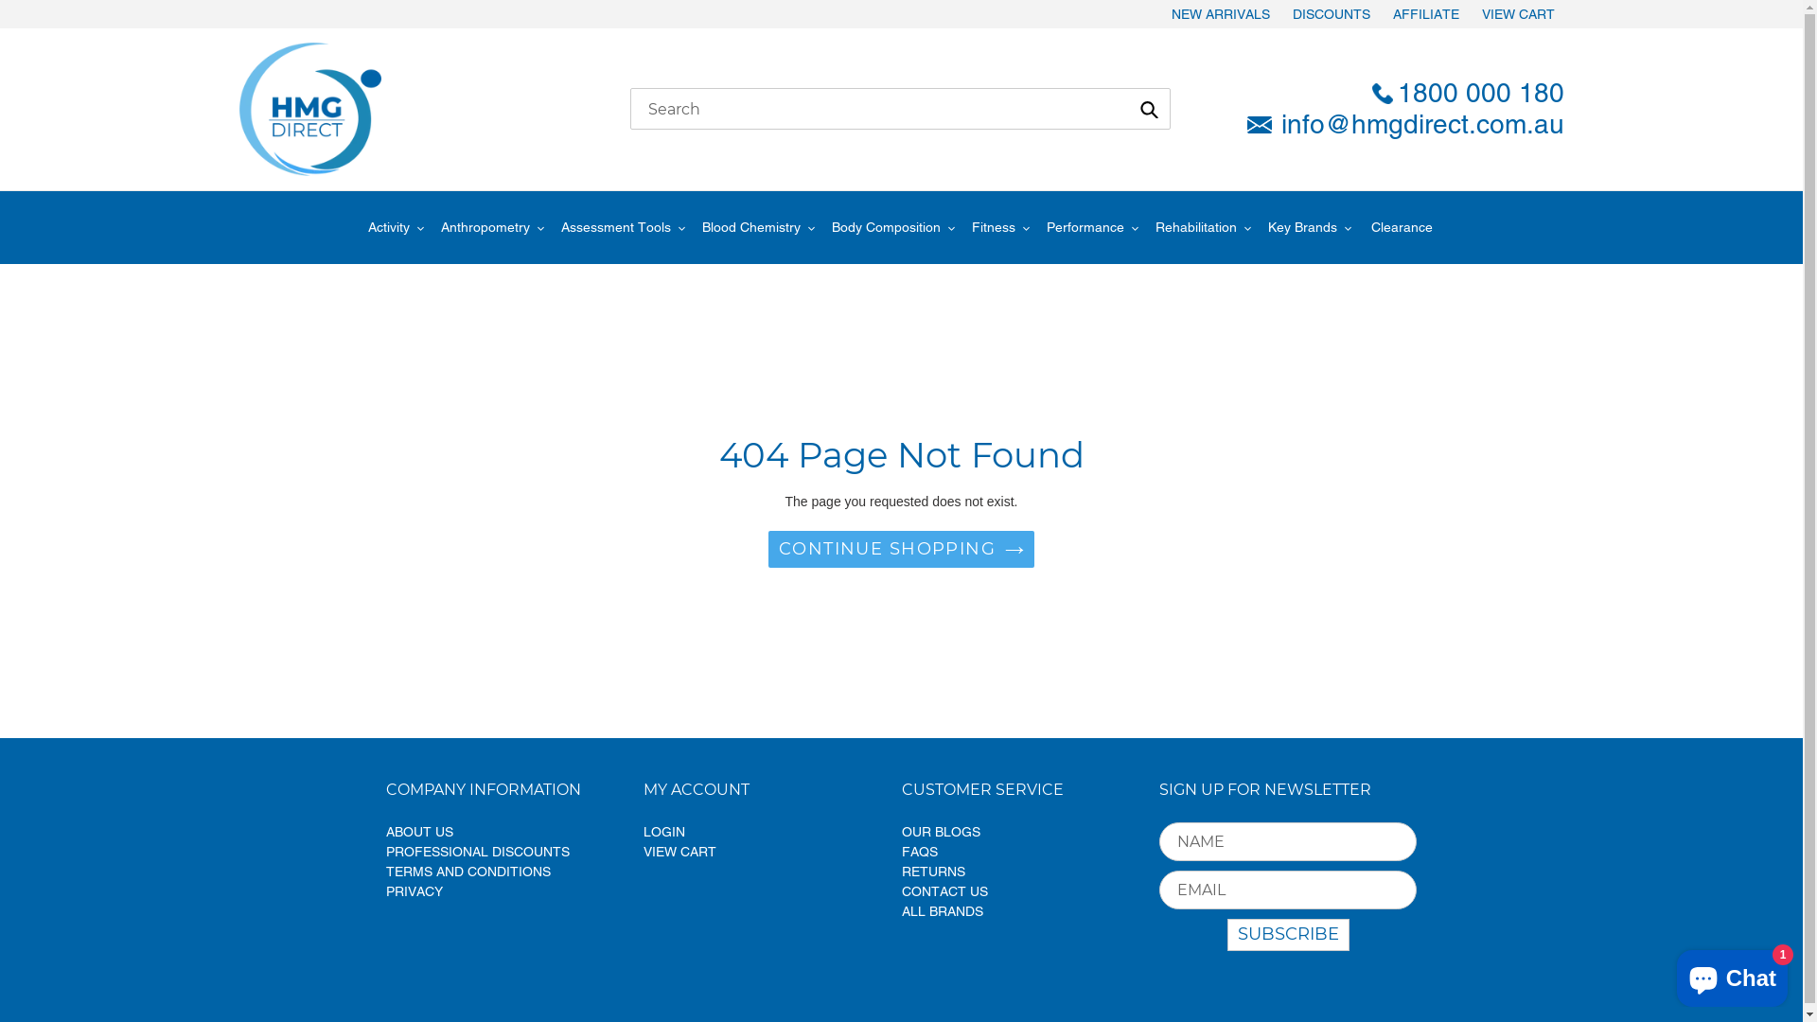 This screenshot has width=1817, height=1022. Describe the element at coordinates (1001, 227) in the screenshot. I see `Fitness` at that location.